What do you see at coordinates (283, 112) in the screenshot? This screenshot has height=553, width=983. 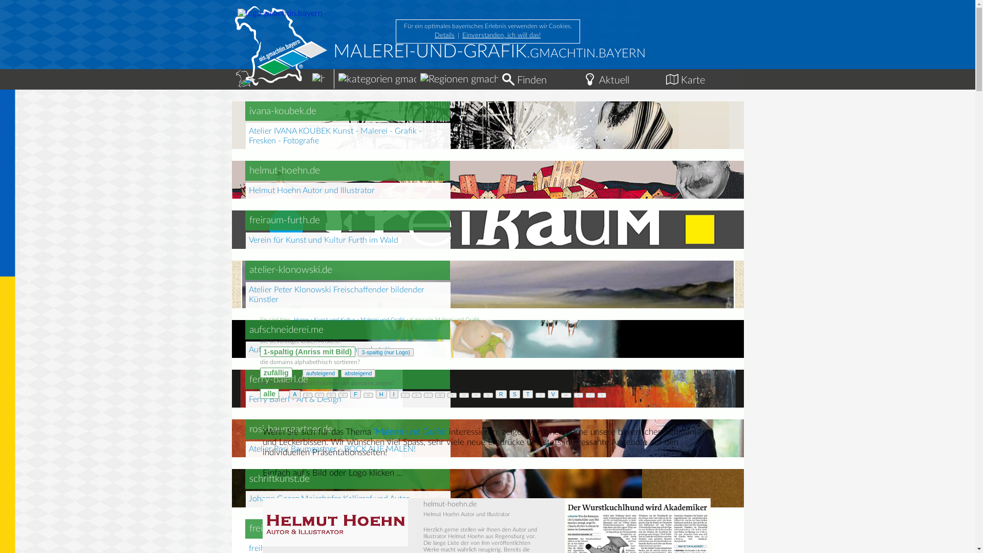 I see `ivana-koubek.de` at bounding box center [283, 112].